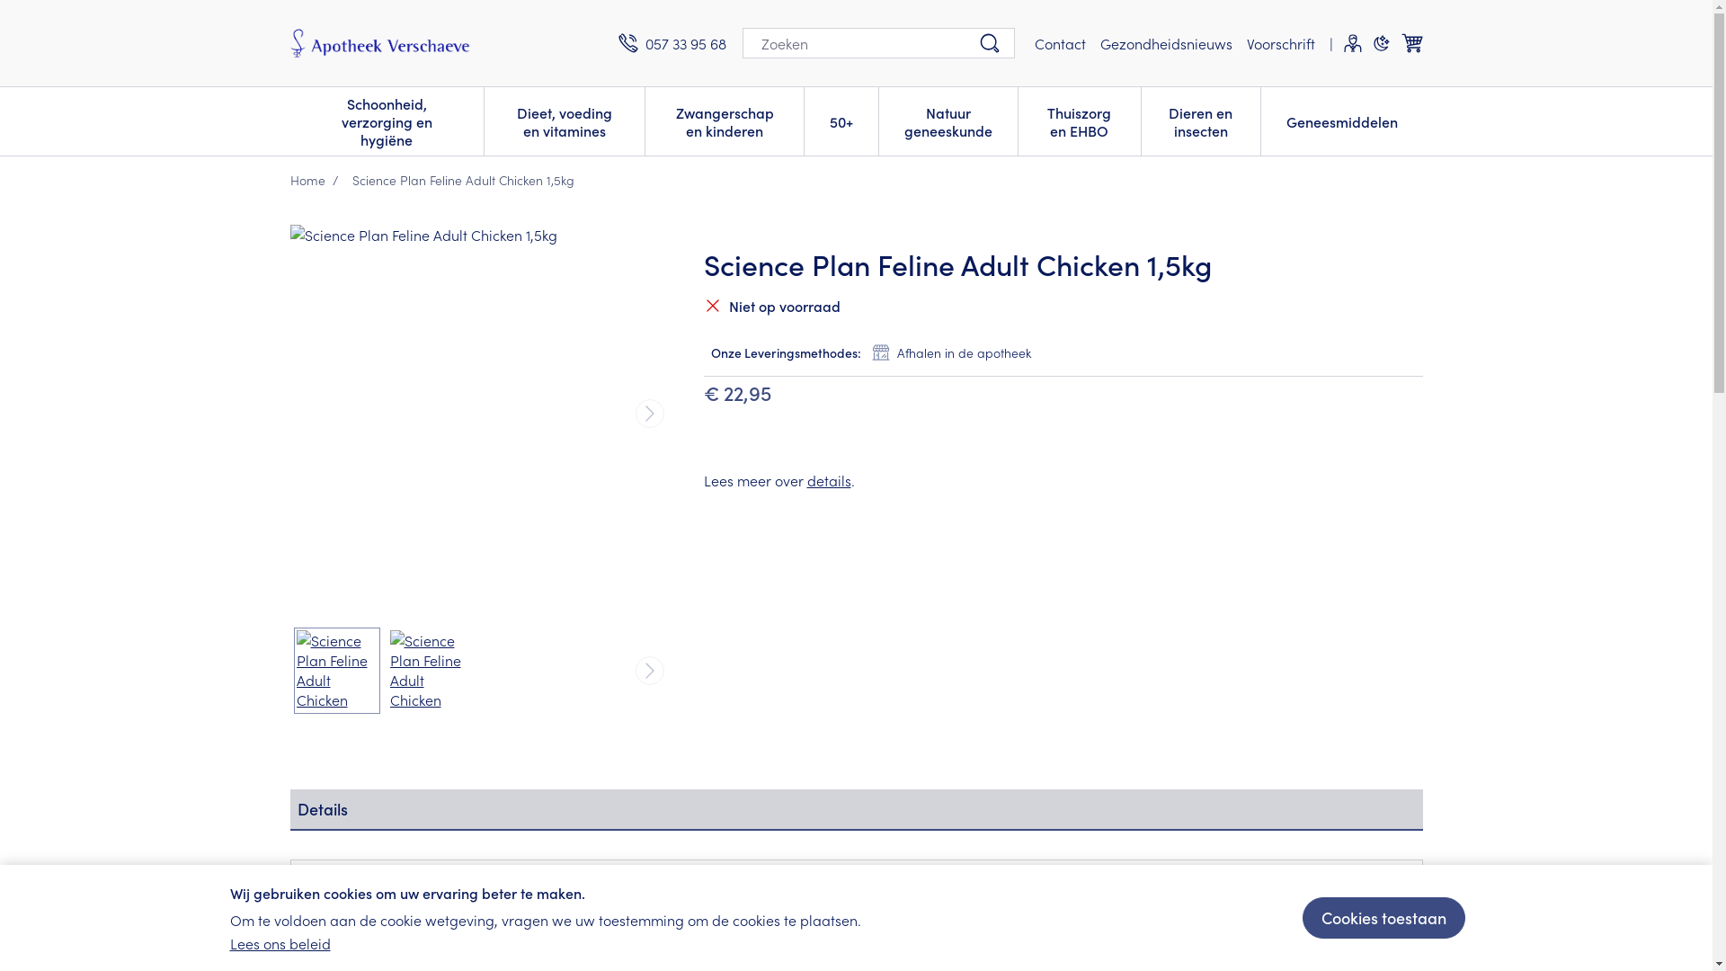  What do you see at coordinates (379, 43) in the screenshot?
I see `Apotheek Verschaeve` at bounding box center [379, 43].